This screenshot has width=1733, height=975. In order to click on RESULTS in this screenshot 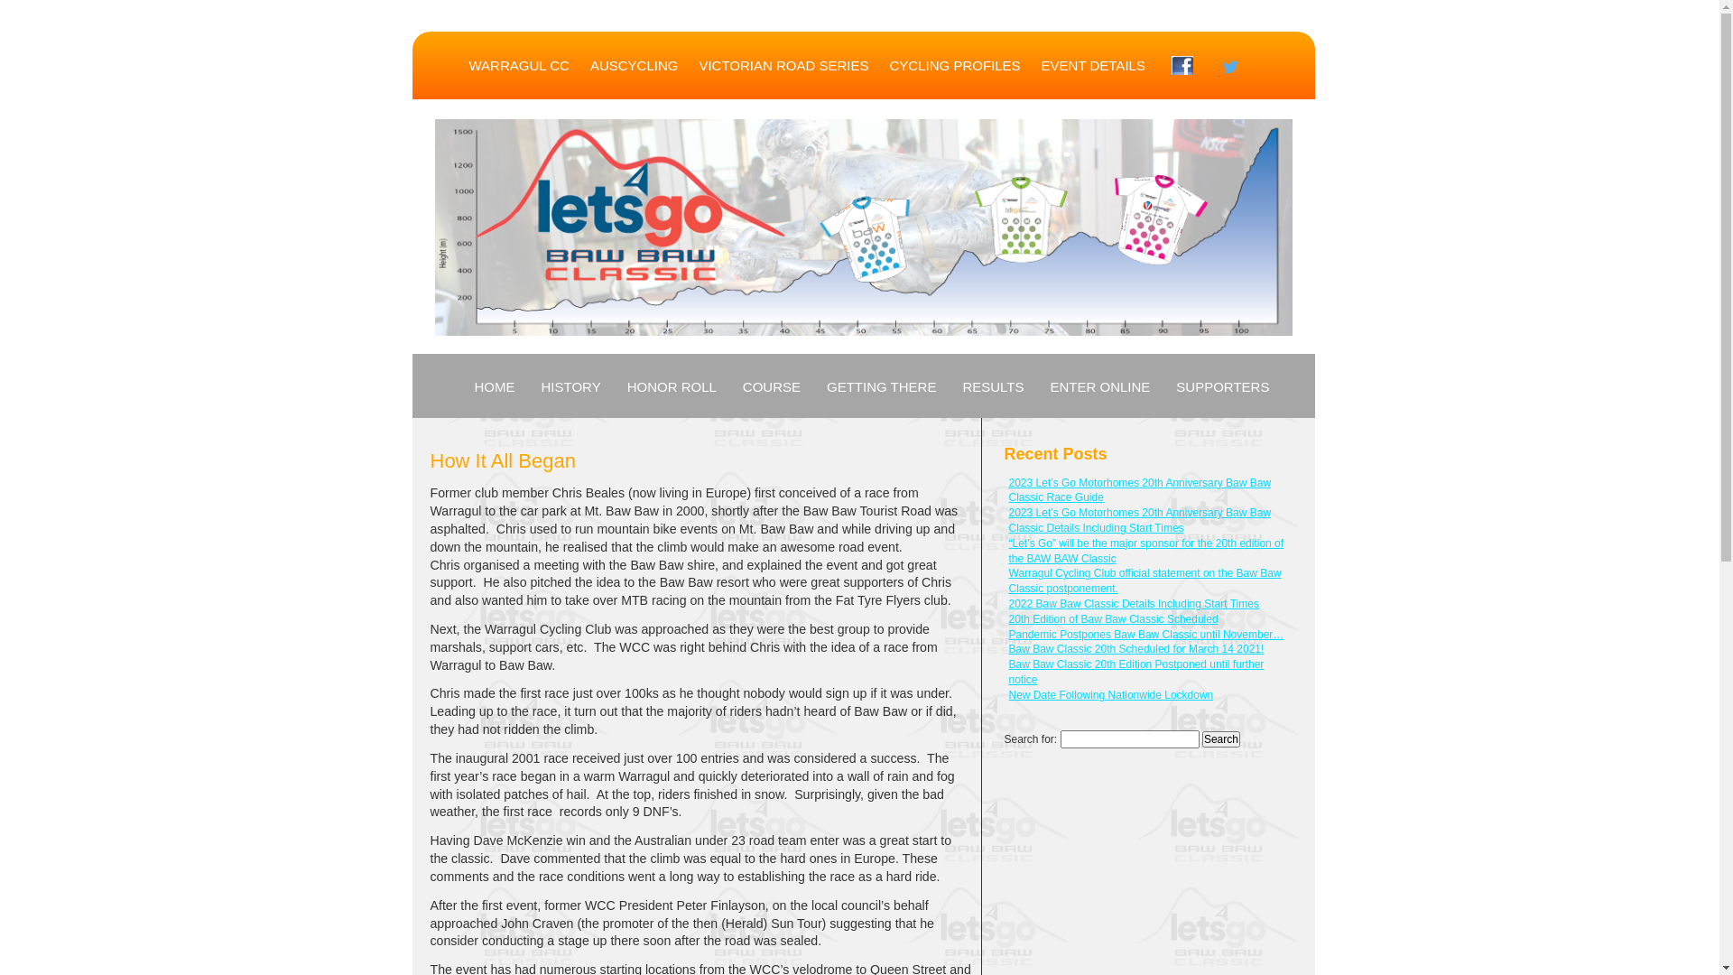, I will do `click(993, 386)`.